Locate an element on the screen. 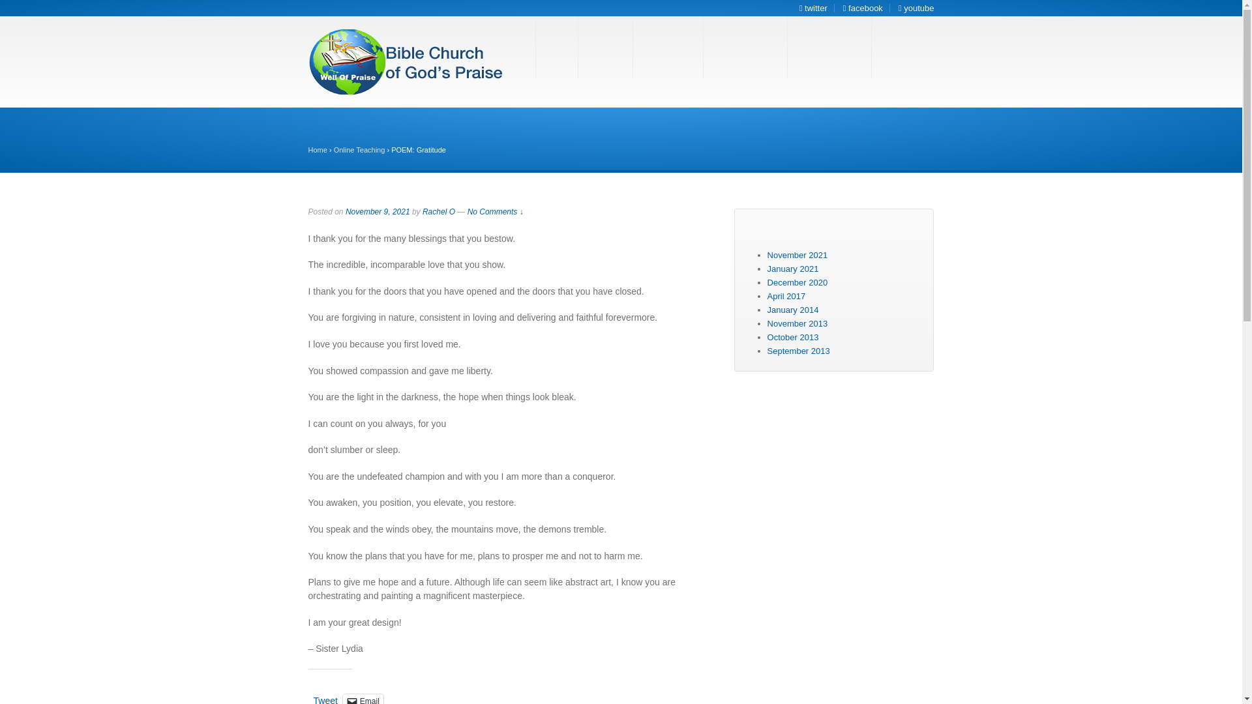  January 2021 is located at coordinates (793, 269).